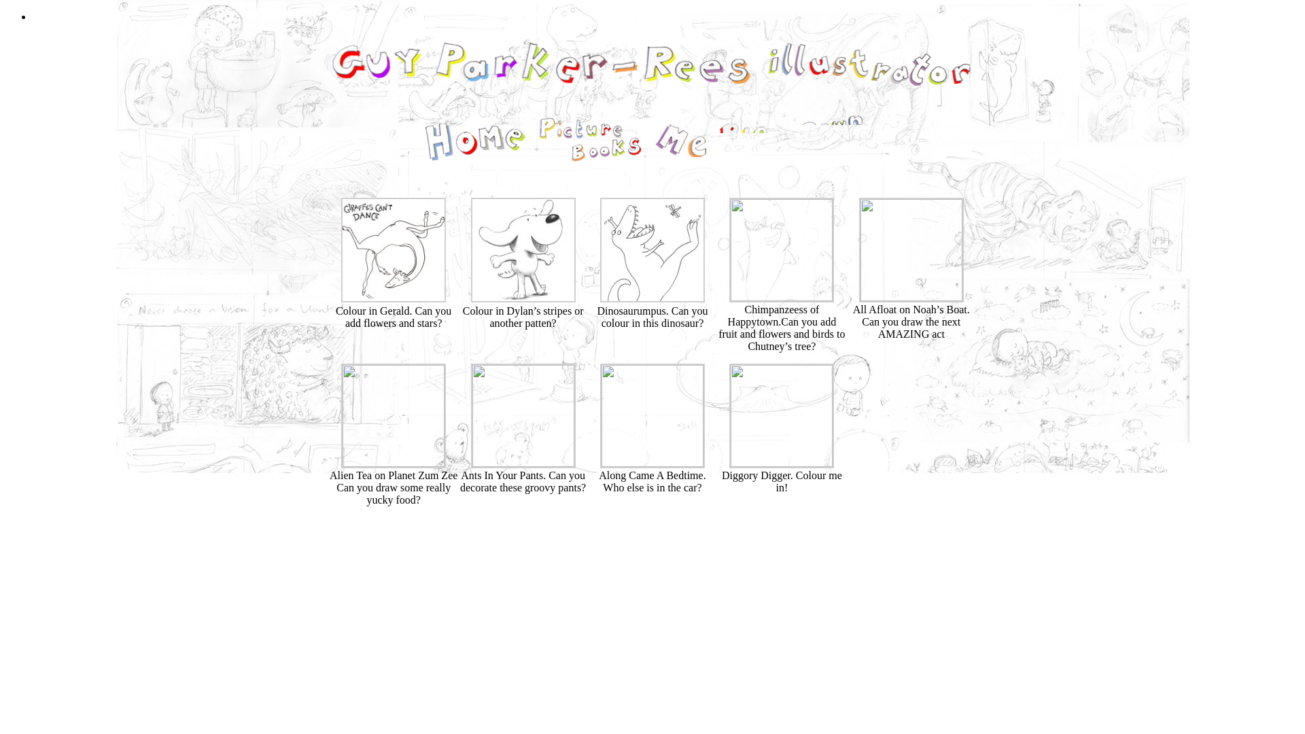 This screenshot has height=734, width=1305. What do you see at coordinates (393, 298) in the screenshot?
I see `giraffe-colour-in-thumb-2` at bounding box center [393, 298].